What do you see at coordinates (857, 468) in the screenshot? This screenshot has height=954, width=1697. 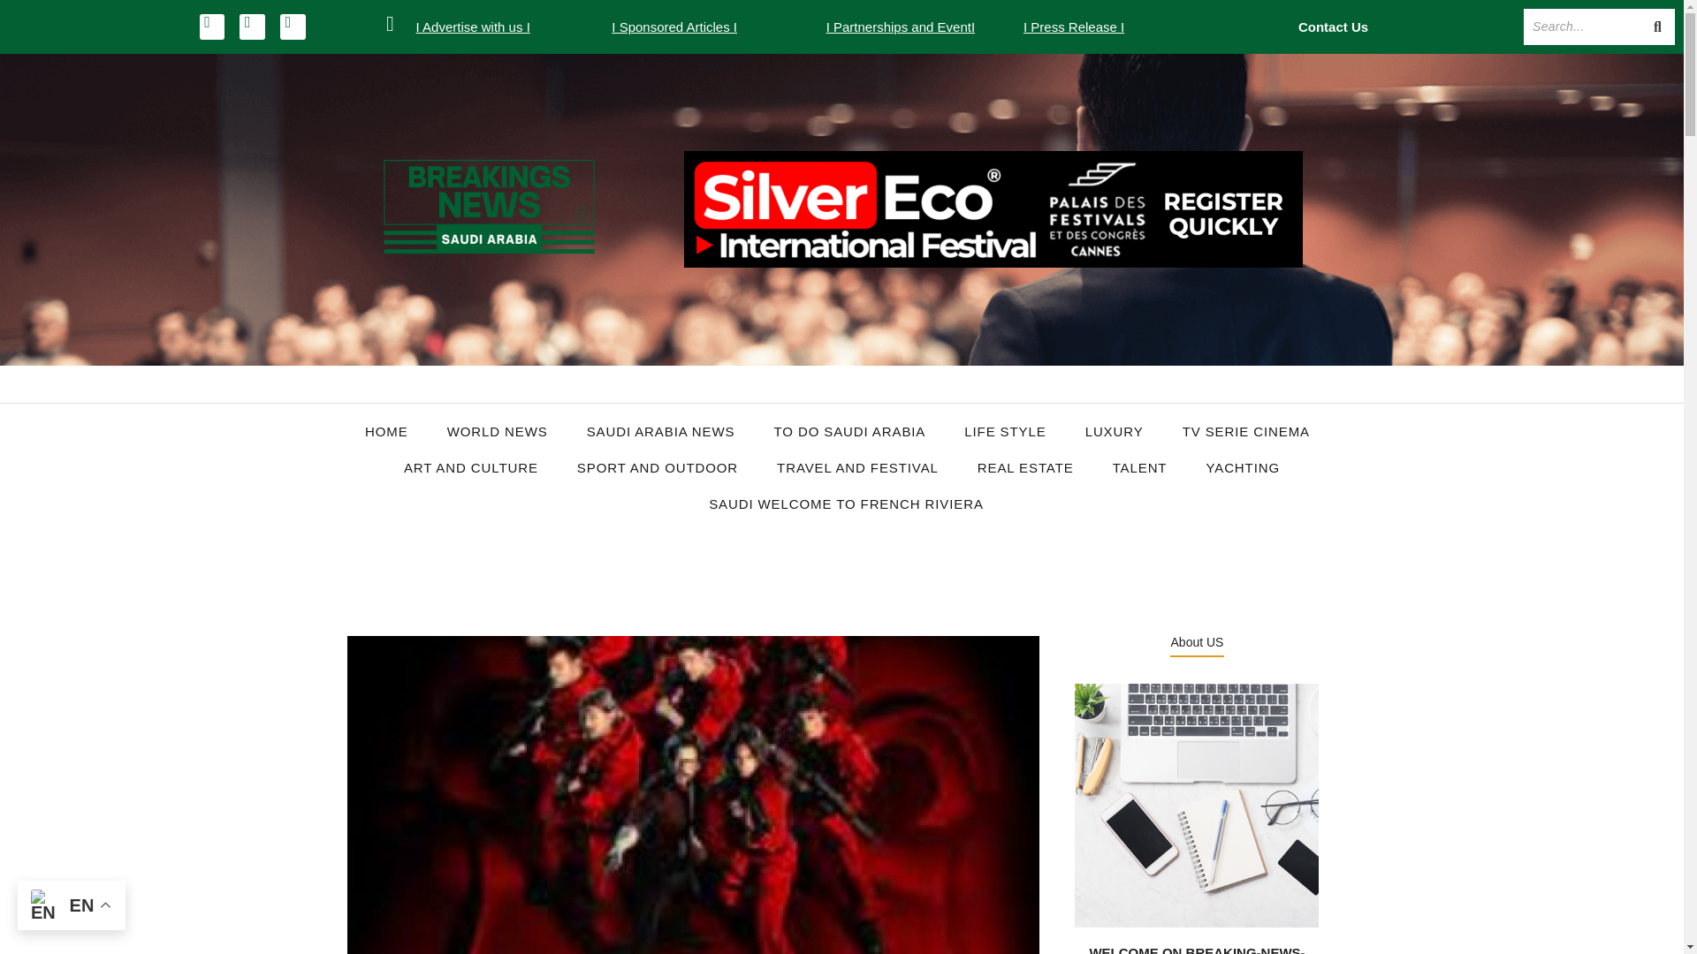 I see `TRAVEL AND FESTIVAL` at bounding box center [857, 468].